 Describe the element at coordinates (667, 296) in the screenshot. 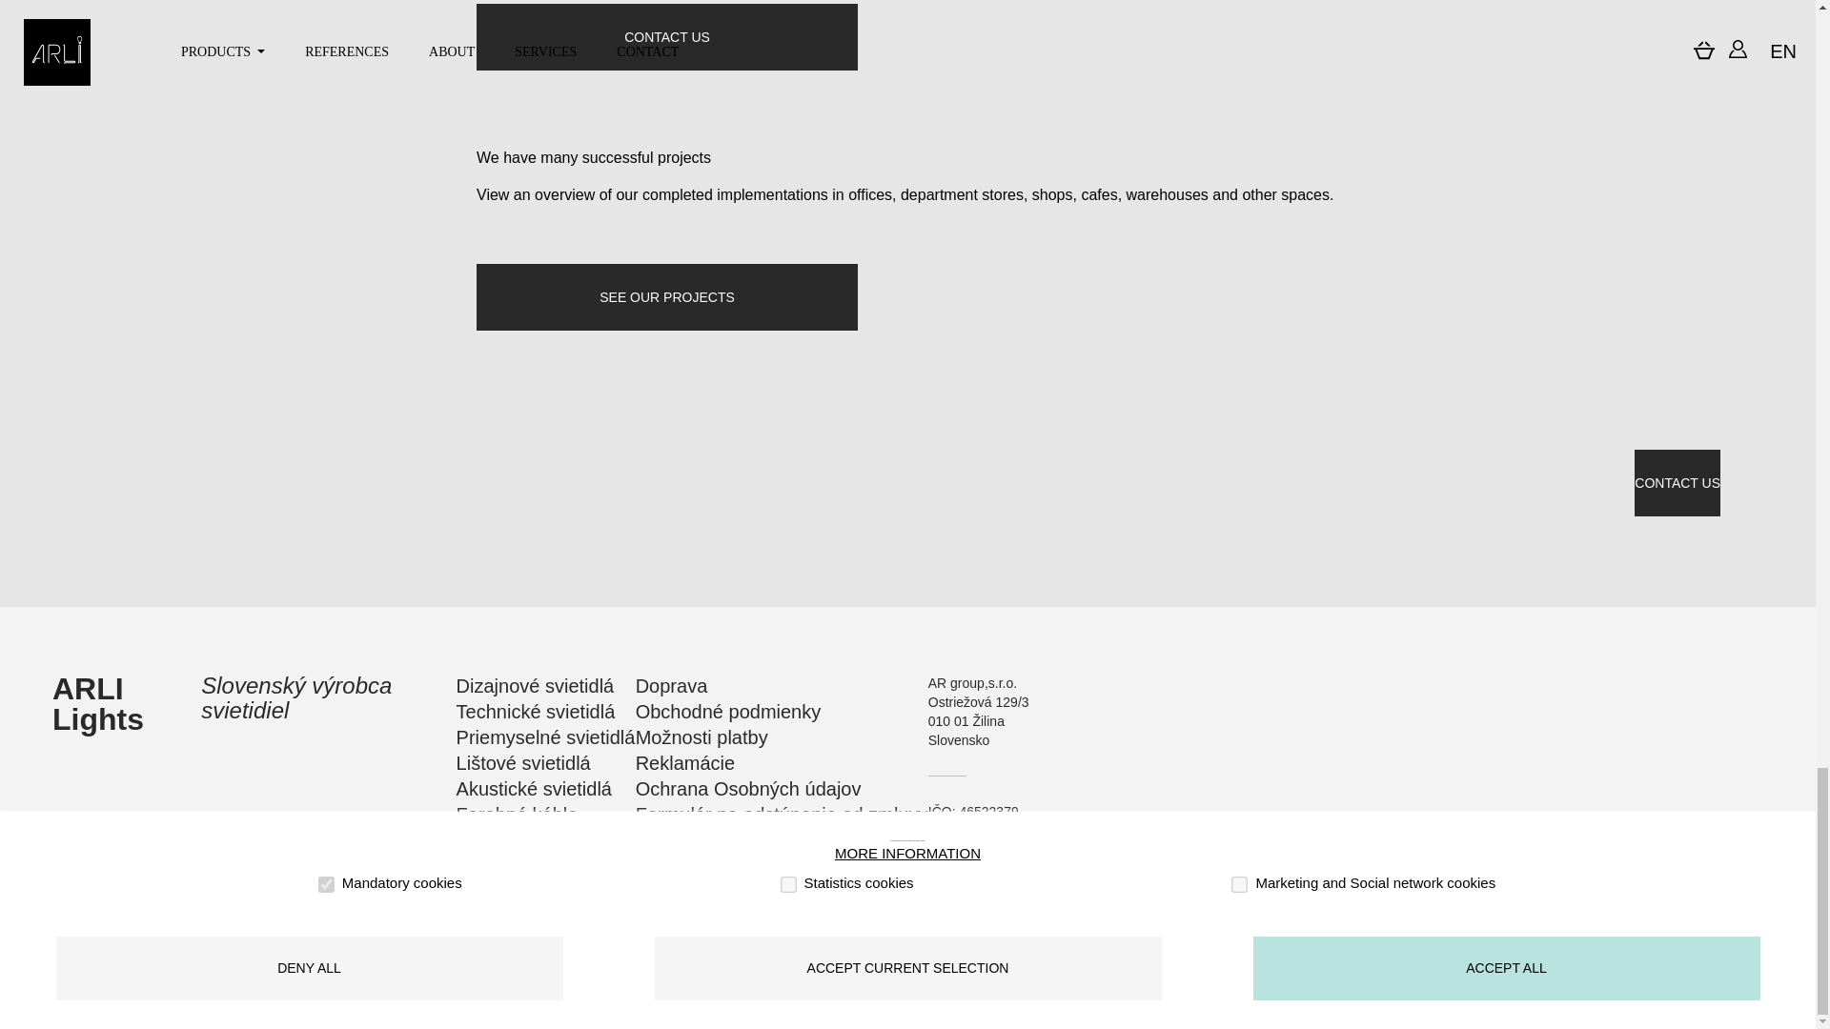

I see `SEE OUR PROJECTS` at that location.